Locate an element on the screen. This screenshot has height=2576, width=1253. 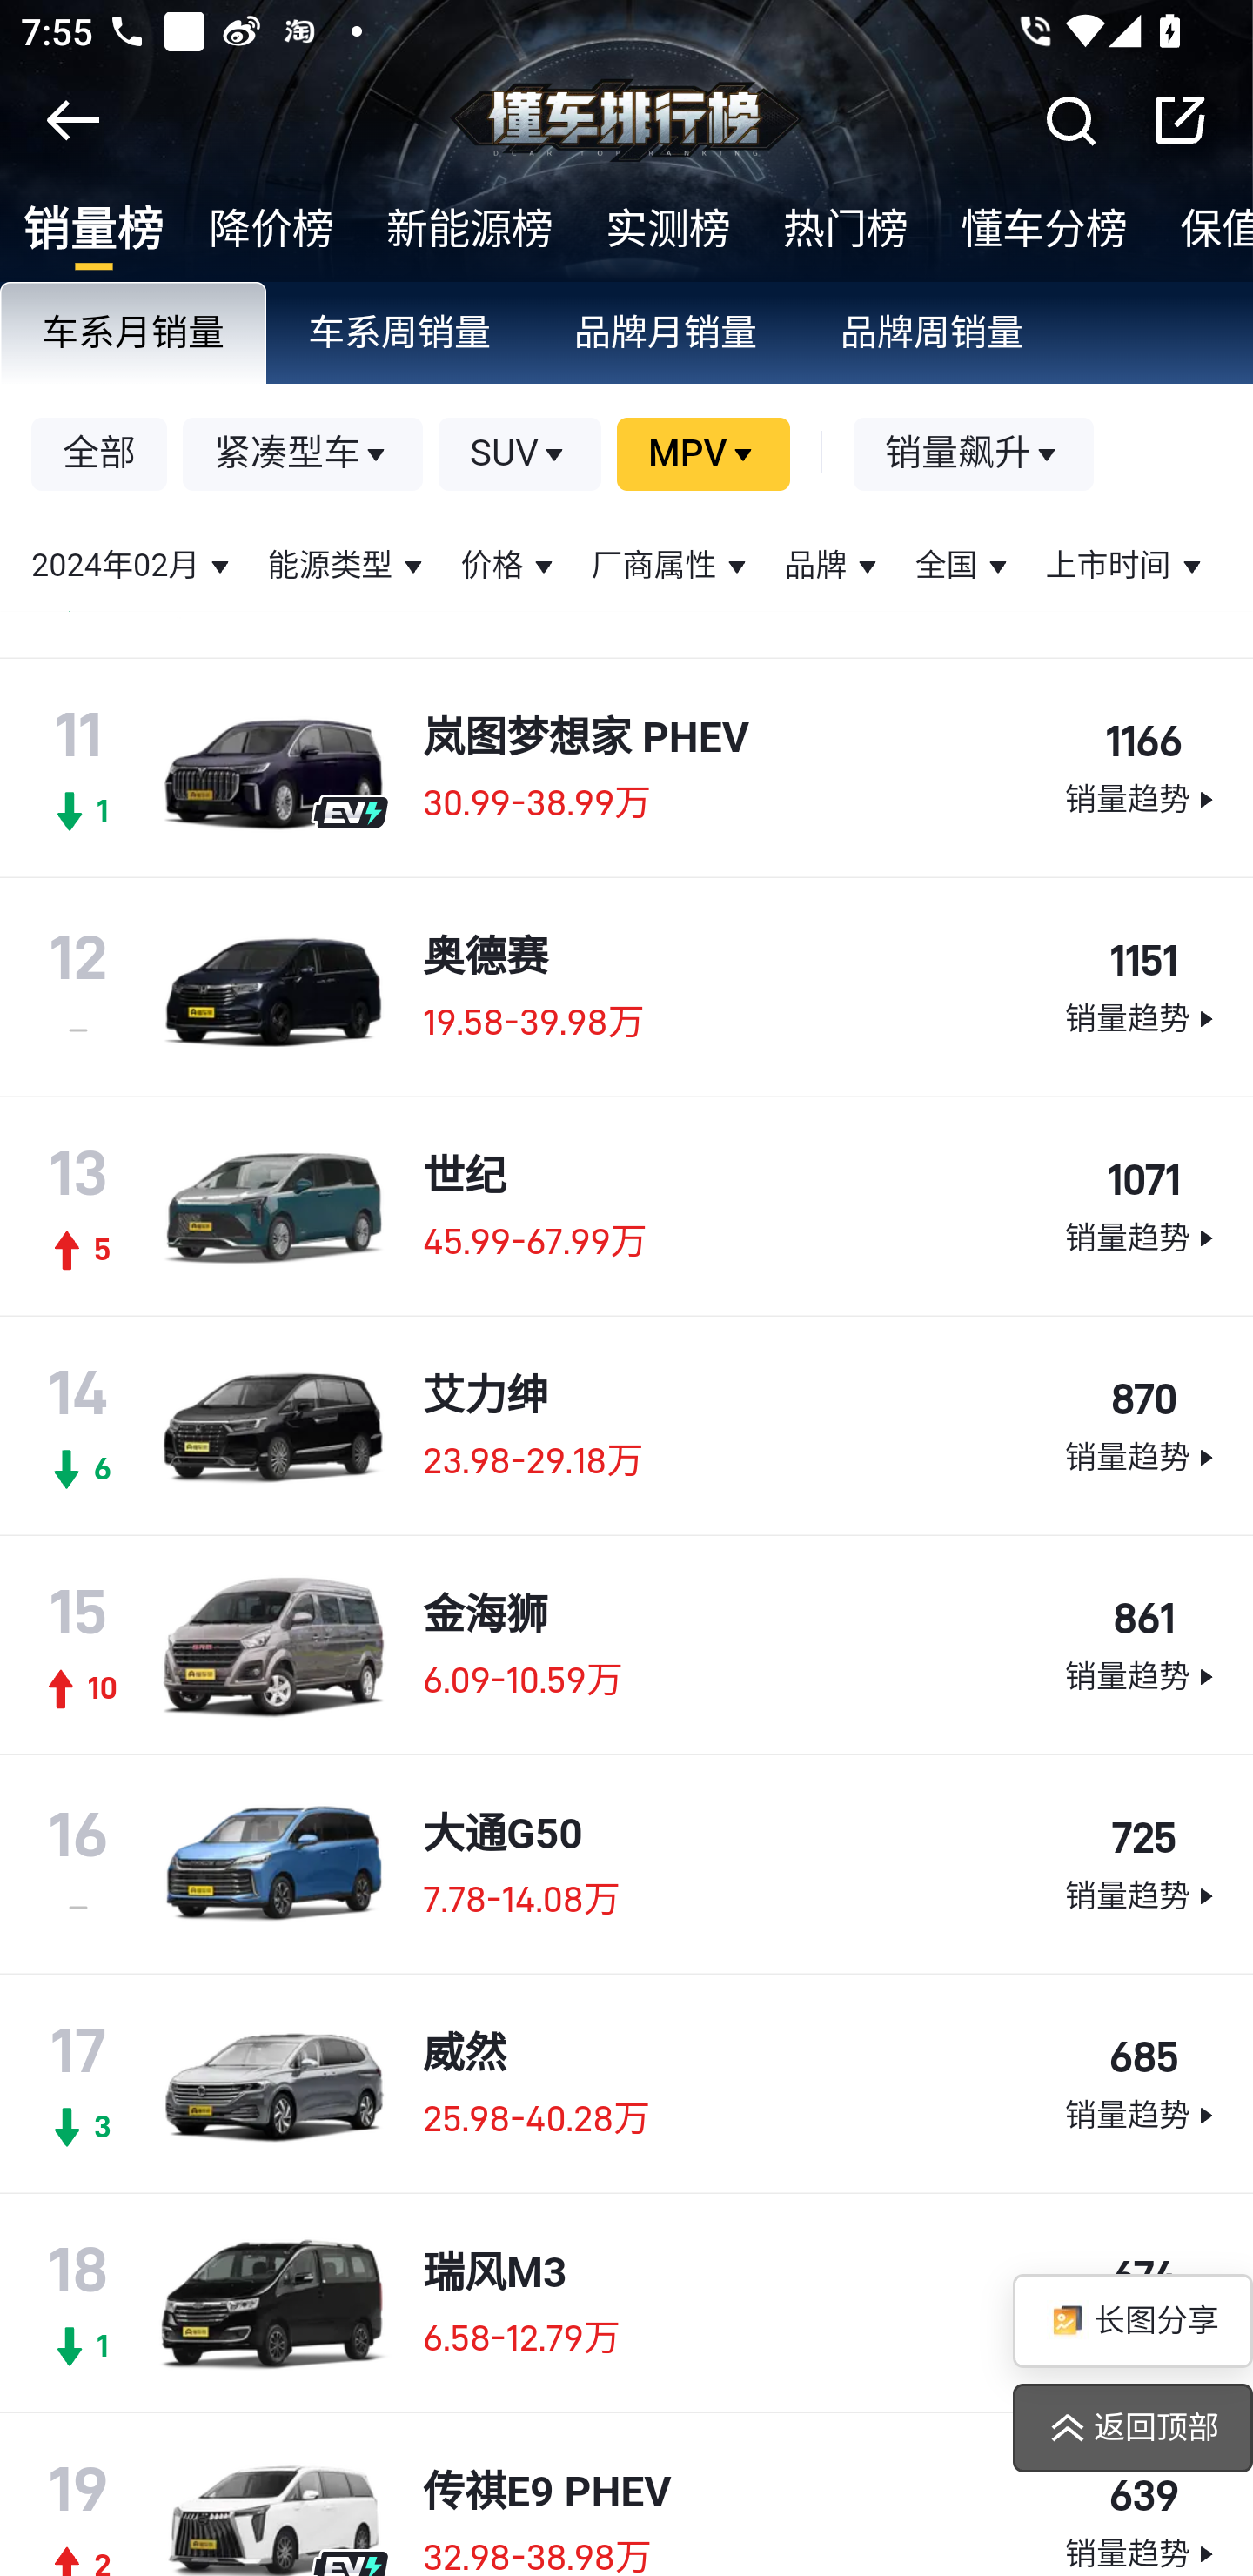
品牌月销量 is located at coordinates (667, 336).